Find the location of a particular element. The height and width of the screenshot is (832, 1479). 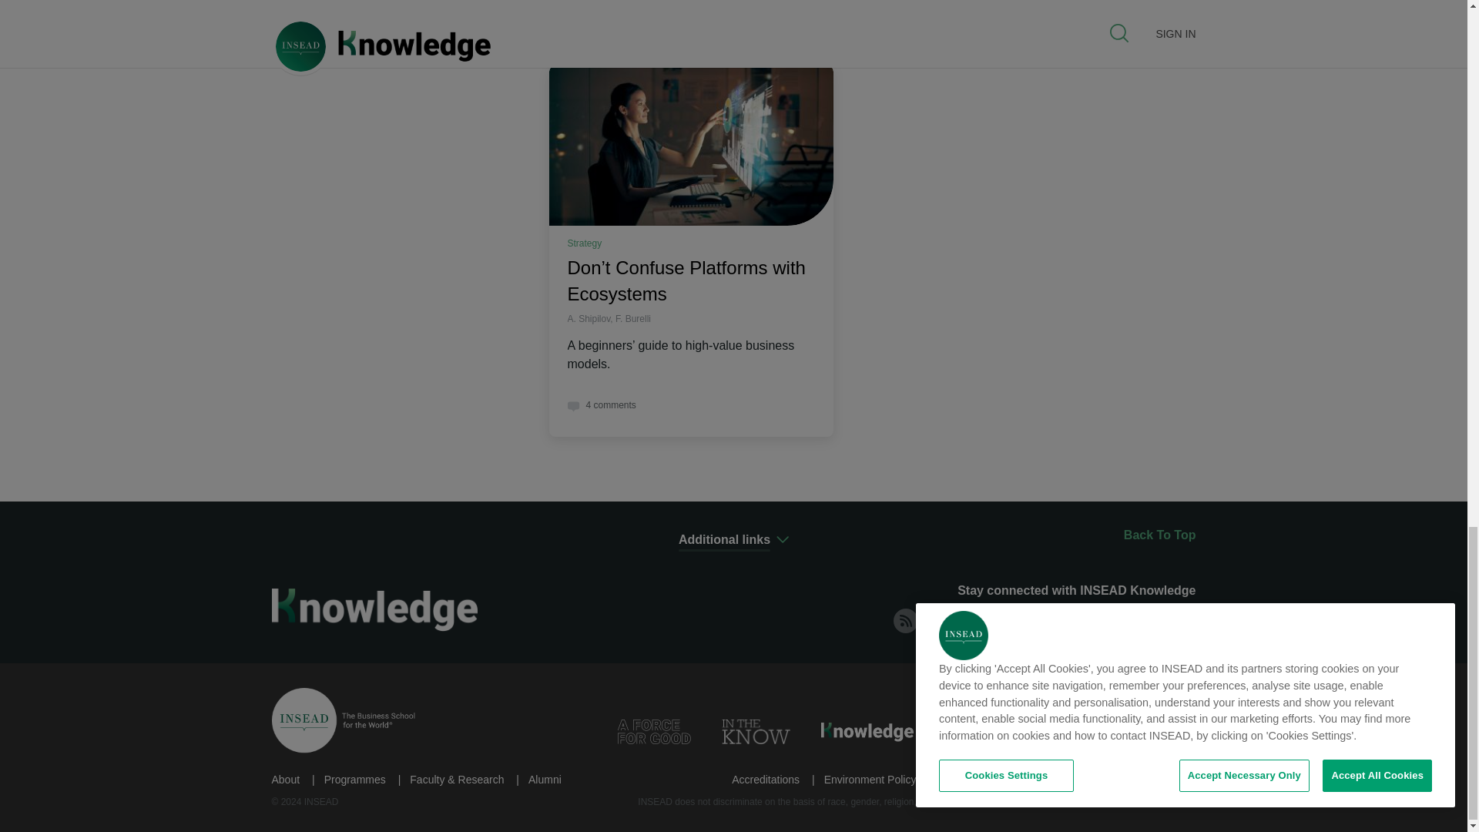

LinkedIn is located at coordinates (951, 620).